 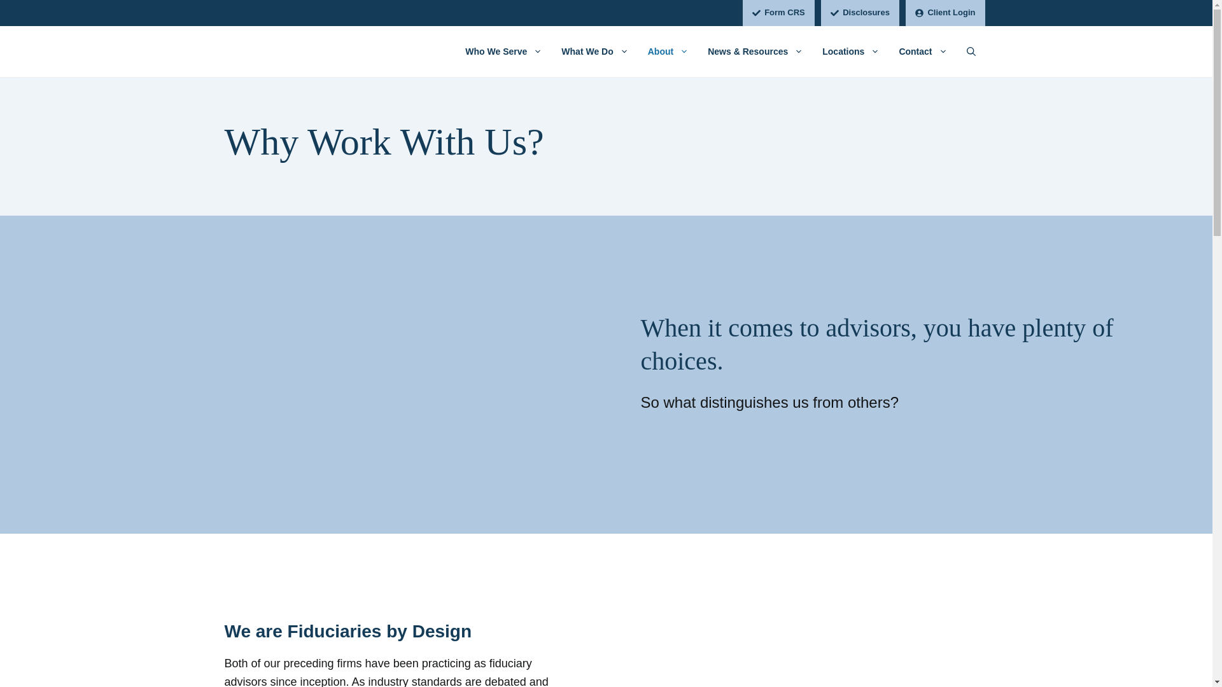 I want to click on About, so click(x=668, y=51).